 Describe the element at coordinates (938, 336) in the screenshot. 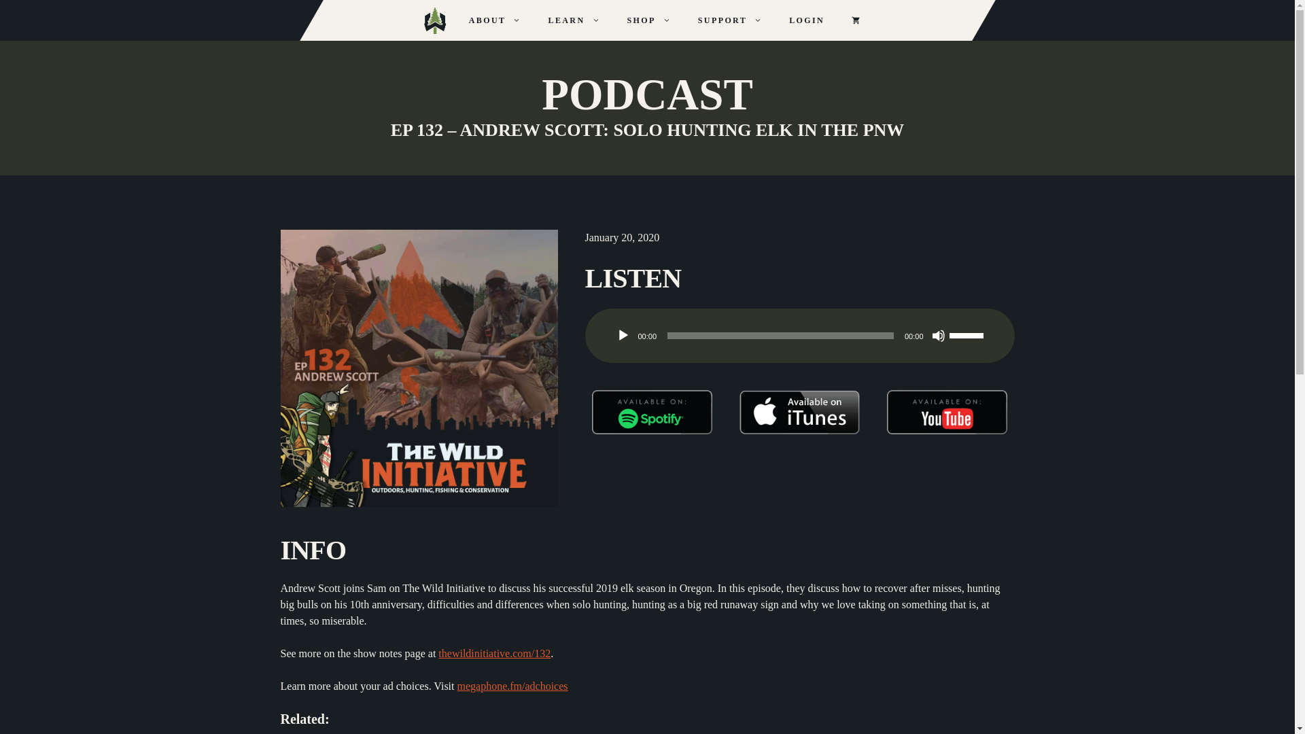

I see `Mute` at that location.